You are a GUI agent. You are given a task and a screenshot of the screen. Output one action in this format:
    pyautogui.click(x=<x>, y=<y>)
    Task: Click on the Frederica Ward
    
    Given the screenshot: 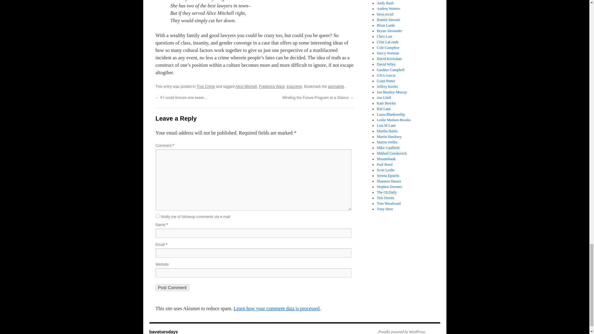 What is the action you would take?
    pyautogui.click(x=272, y=87)
    